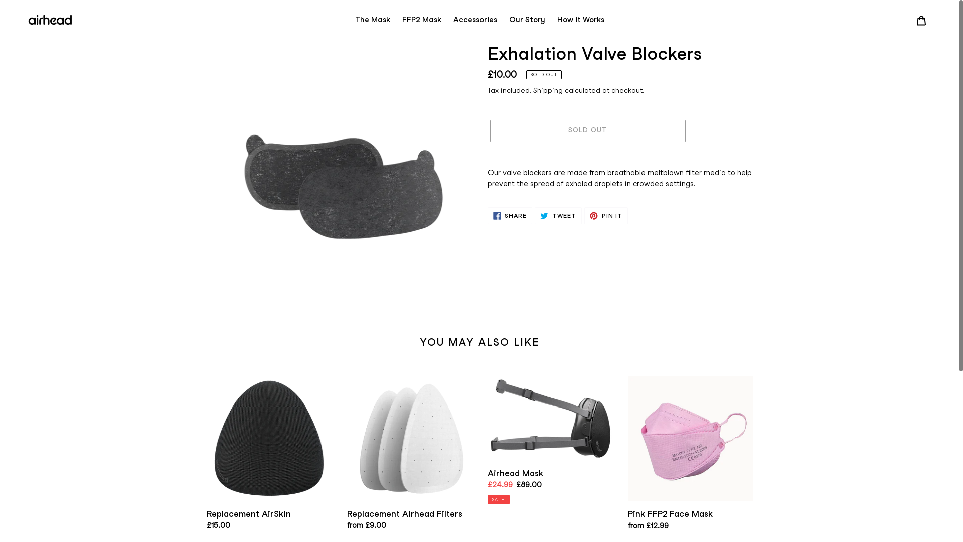 The height and width of the screenshot is (542, 963). Describe the element at coordinates (908, 20) in the screenshot. I see `Search` at that location.